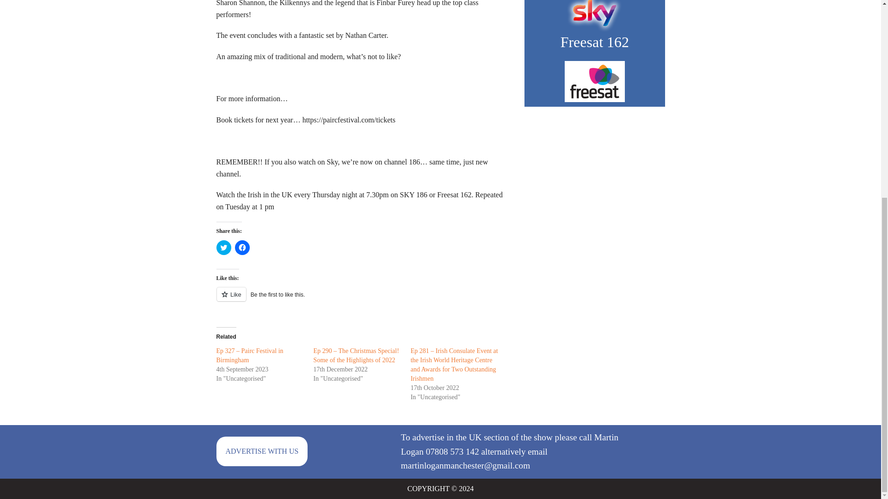  What do you see at coordinates (364, 299) in the screenshot?
I see `Like or Reblog` at bounding box center [364, 299].